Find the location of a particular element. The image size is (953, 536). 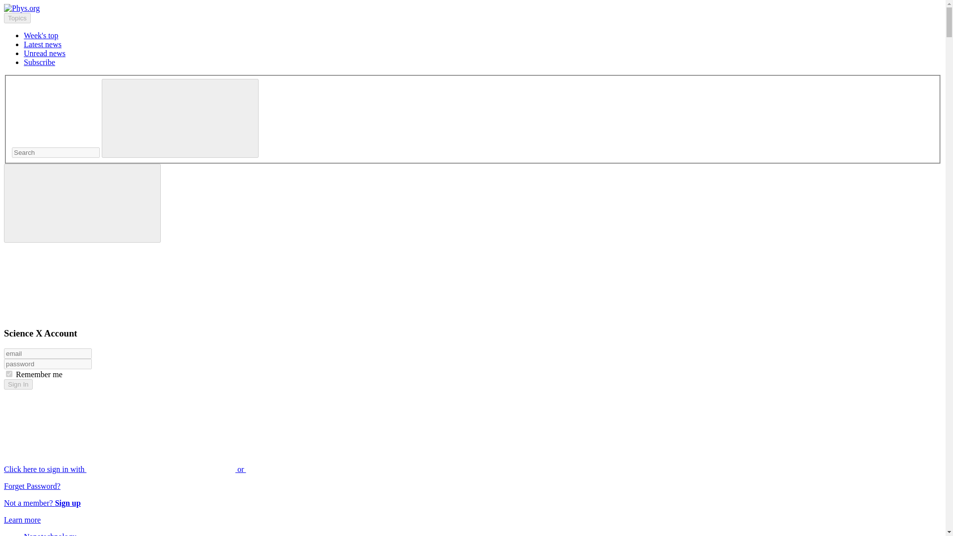

Learn more is located at coordinates (22, 520).